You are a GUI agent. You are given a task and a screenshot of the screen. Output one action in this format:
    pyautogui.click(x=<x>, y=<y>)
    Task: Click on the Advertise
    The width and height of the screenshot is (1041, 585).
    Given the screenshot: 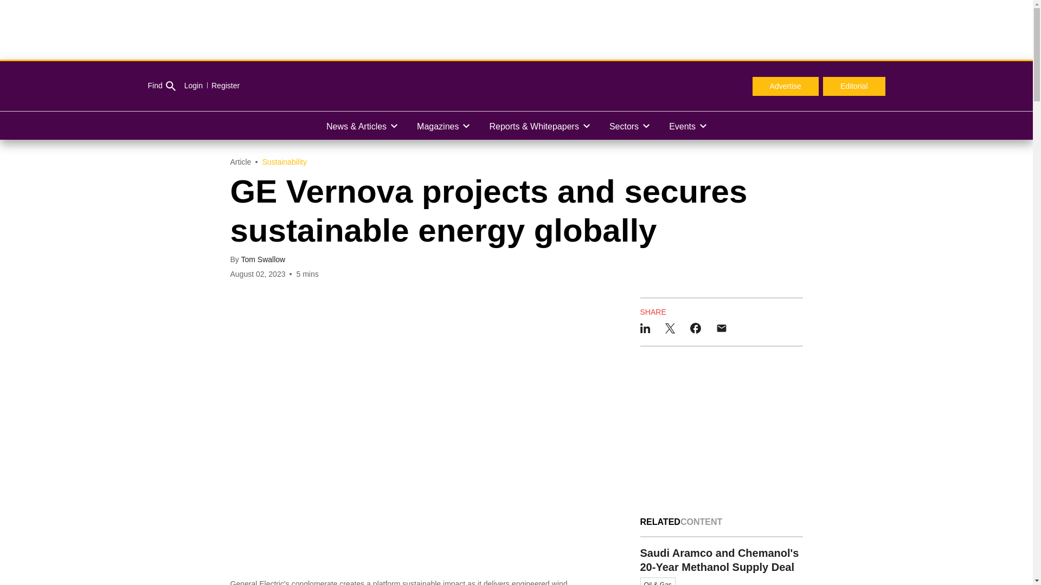 What is the action you would take?
    pyautogui.click(x=785, y=87)
    